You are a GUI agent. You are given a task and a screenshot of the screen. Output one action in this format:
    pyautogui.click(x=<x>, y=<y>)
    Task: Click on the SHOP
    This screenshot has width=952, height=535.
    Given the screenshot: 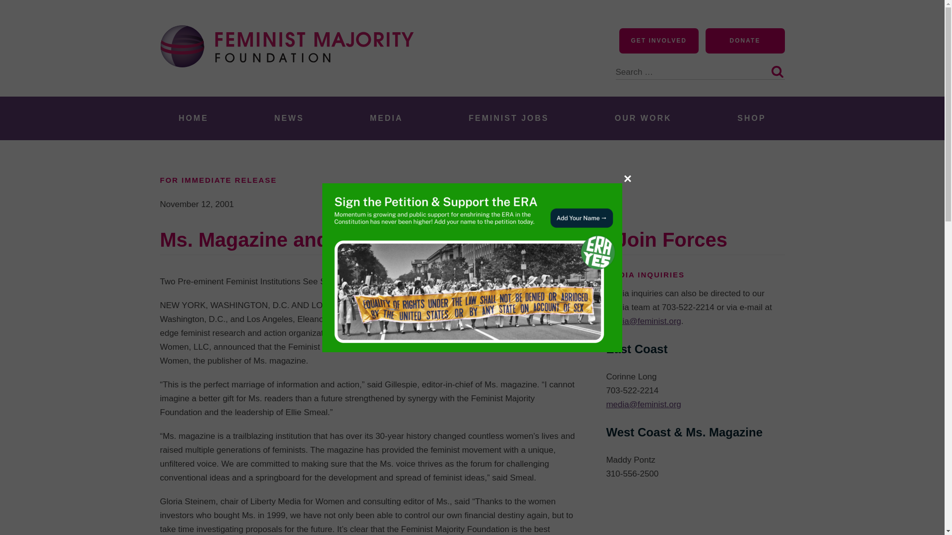 What is the action you would take?
    pyautogui.click(x=752, y=118)
    